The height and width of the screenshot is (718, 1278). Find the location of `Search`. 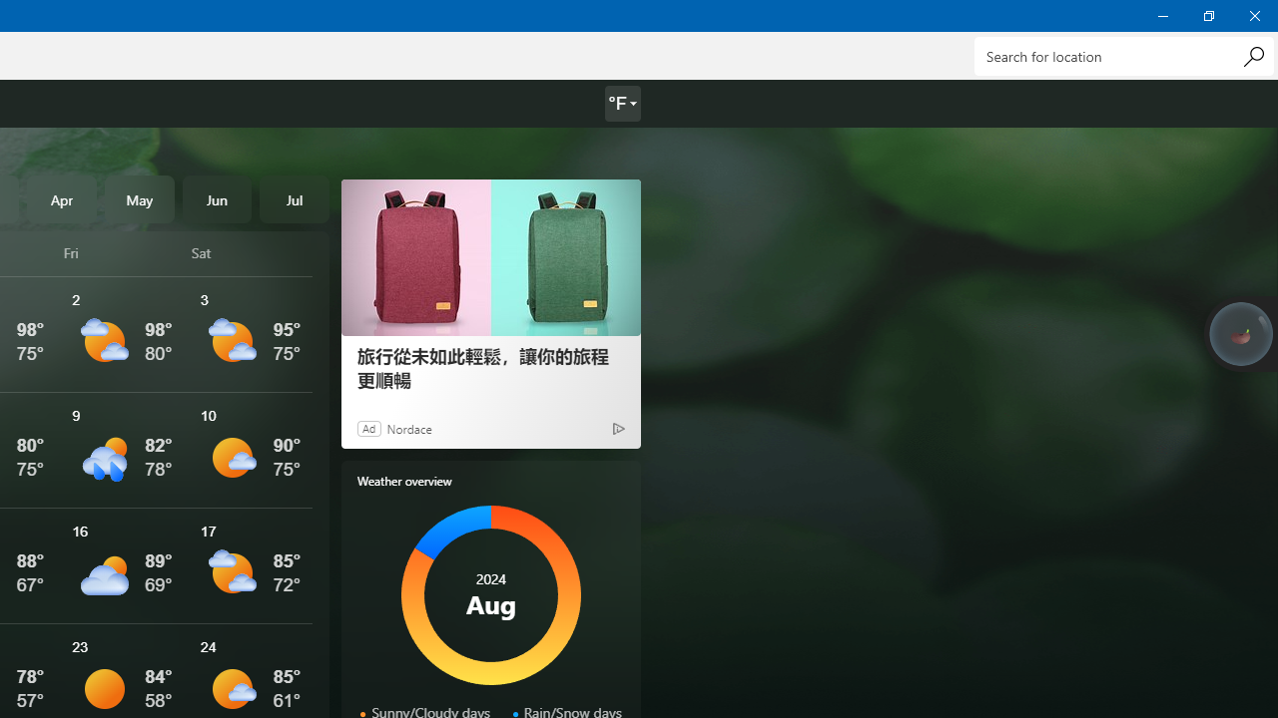

Search is located at coordinates (1253, 56).